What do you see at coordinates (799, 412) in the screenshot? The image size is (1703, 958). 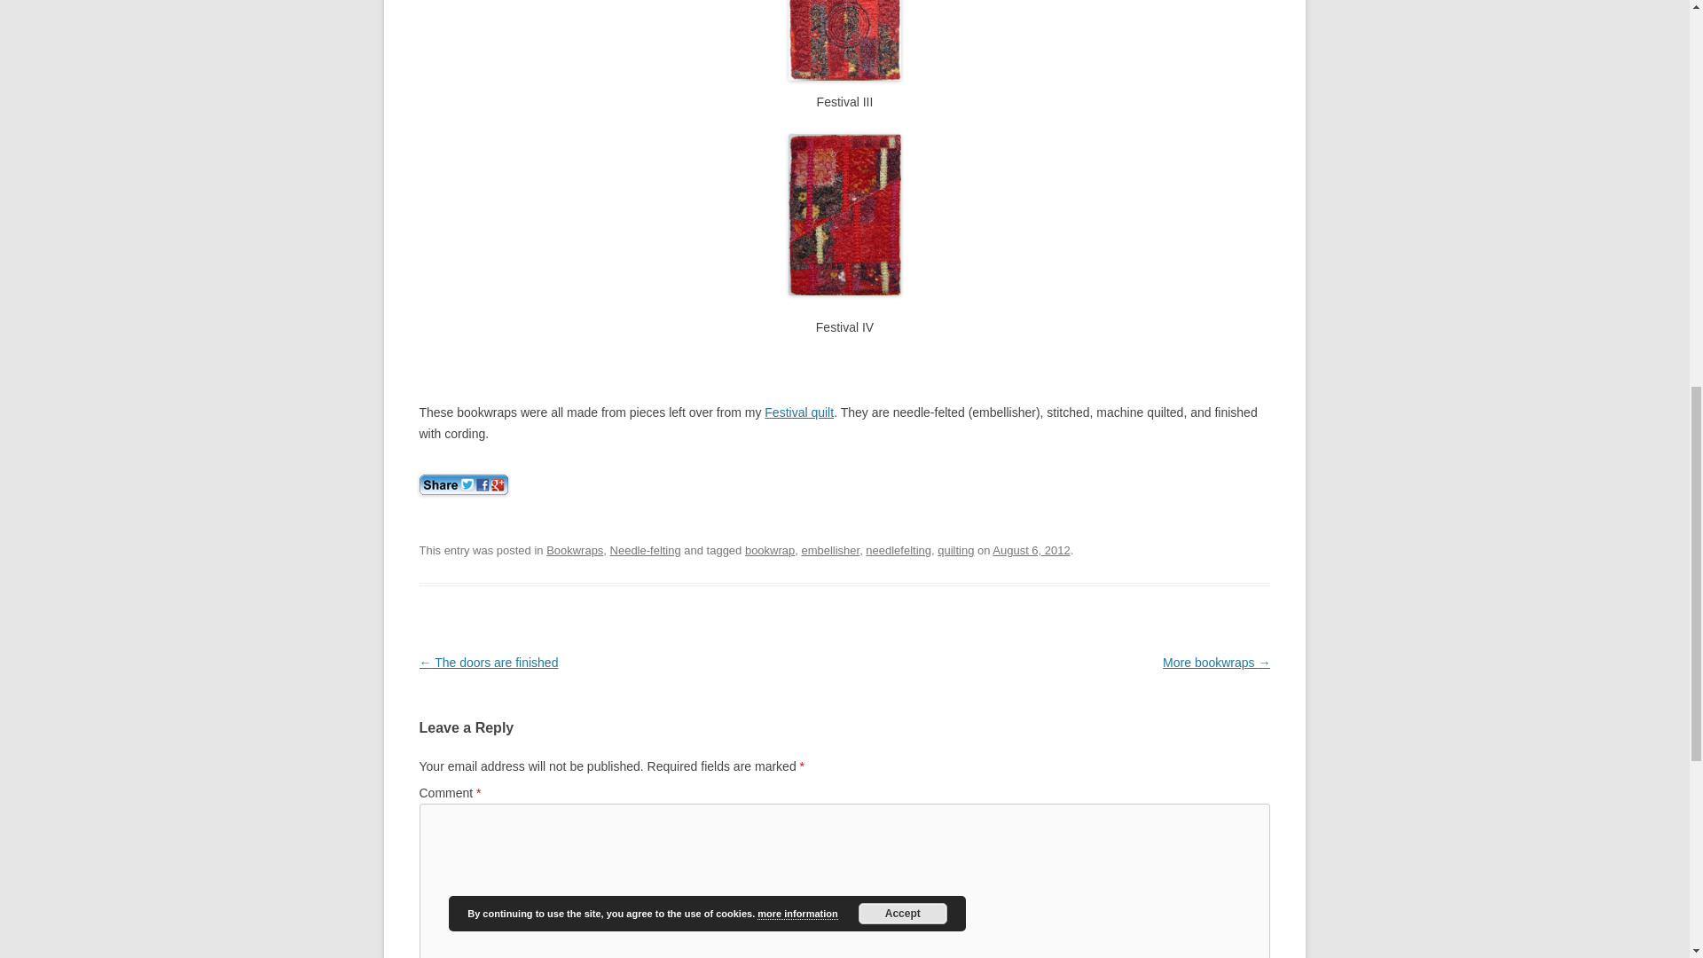 I see `Festival of Quilts` at bounding box center [799, 412].